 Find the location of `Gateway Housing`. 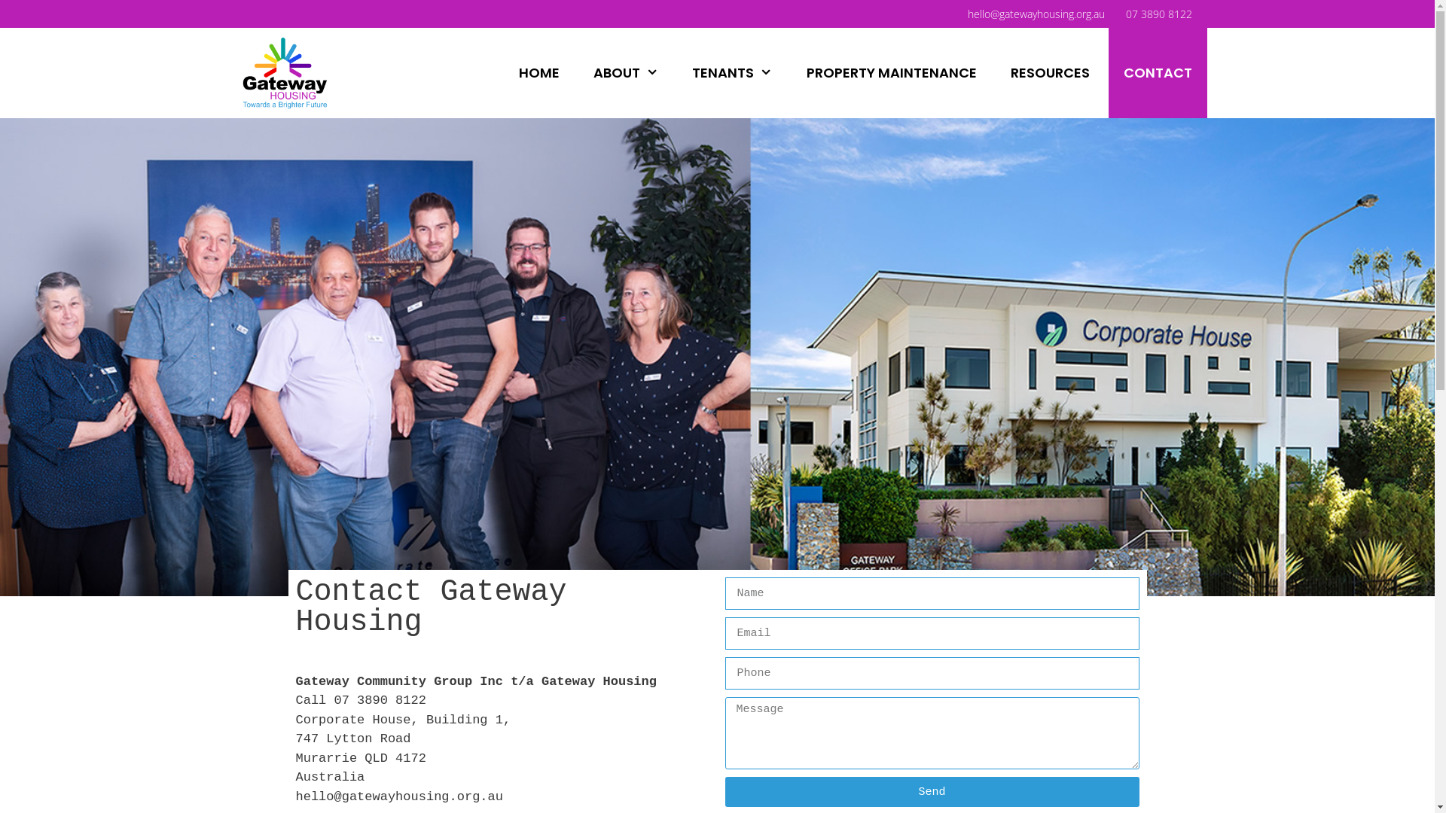

Gateway Housing is located at coordinates (288, 73).